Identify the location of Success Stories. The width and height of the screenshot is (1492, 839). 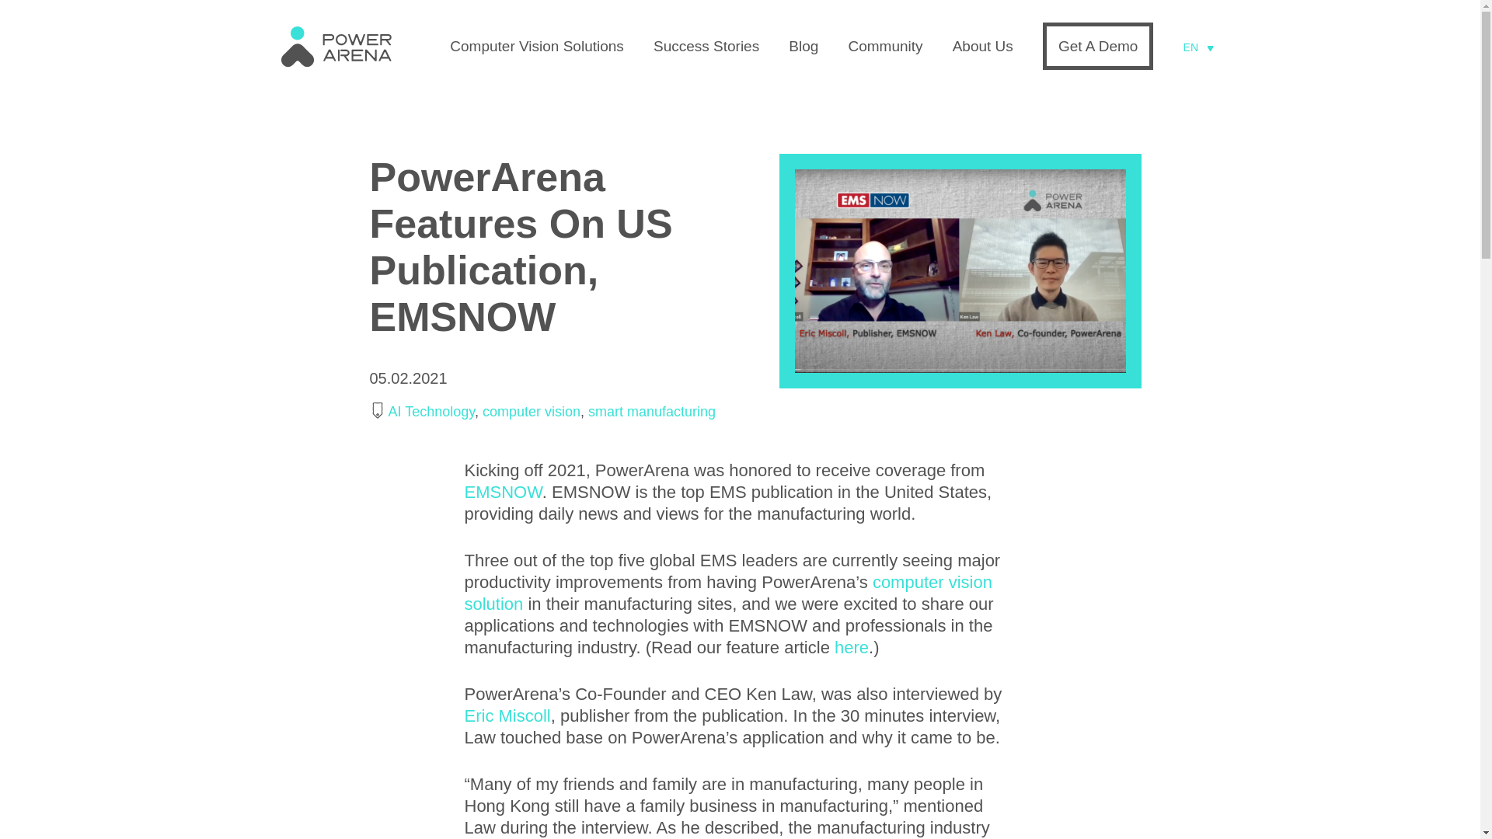
(706, 46).